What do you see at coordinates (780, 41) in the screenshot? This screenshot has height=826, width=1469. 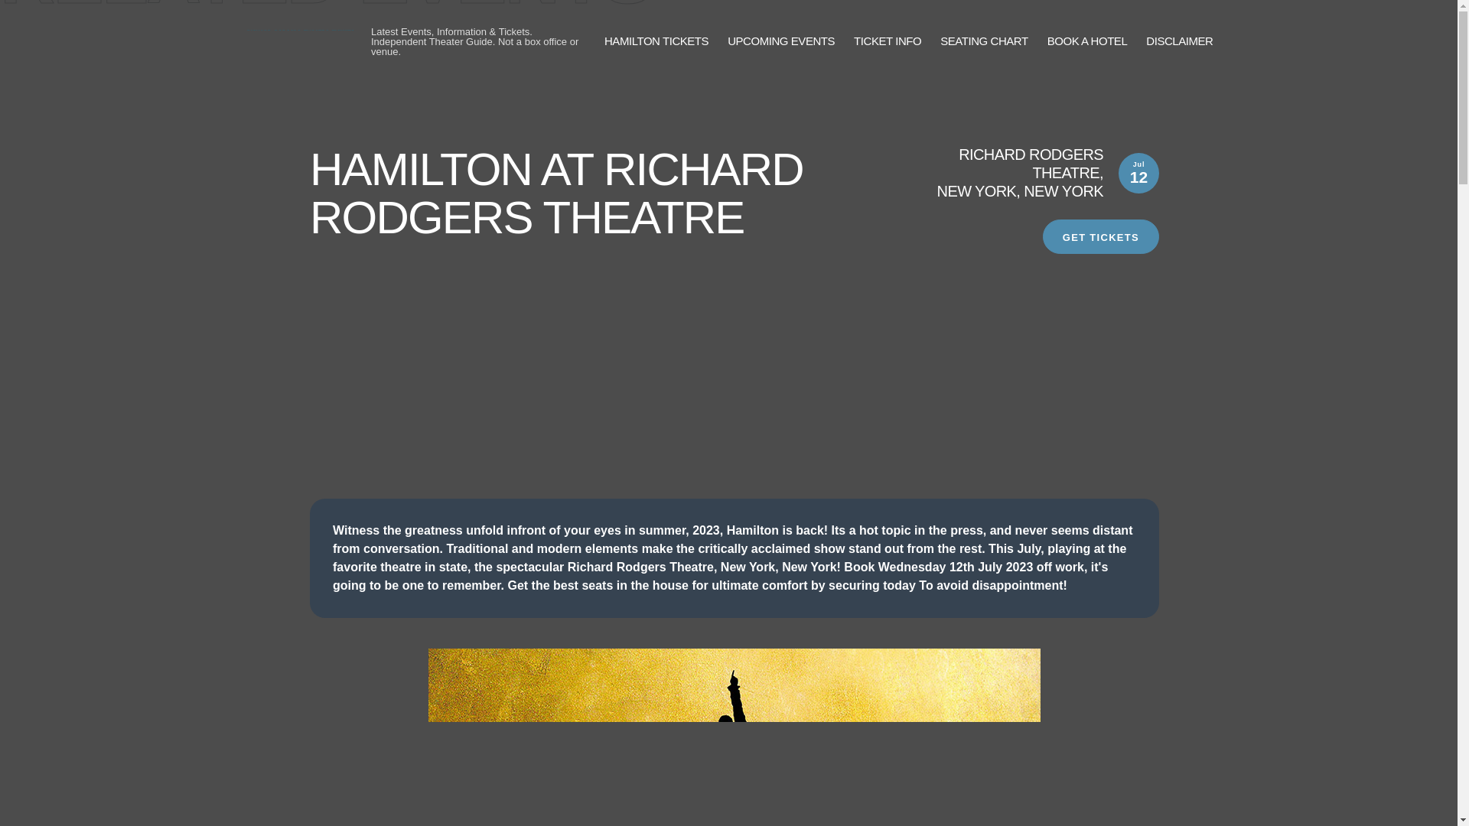 I see `UPCOMING EVENTS` at bounding box center [780, 41].